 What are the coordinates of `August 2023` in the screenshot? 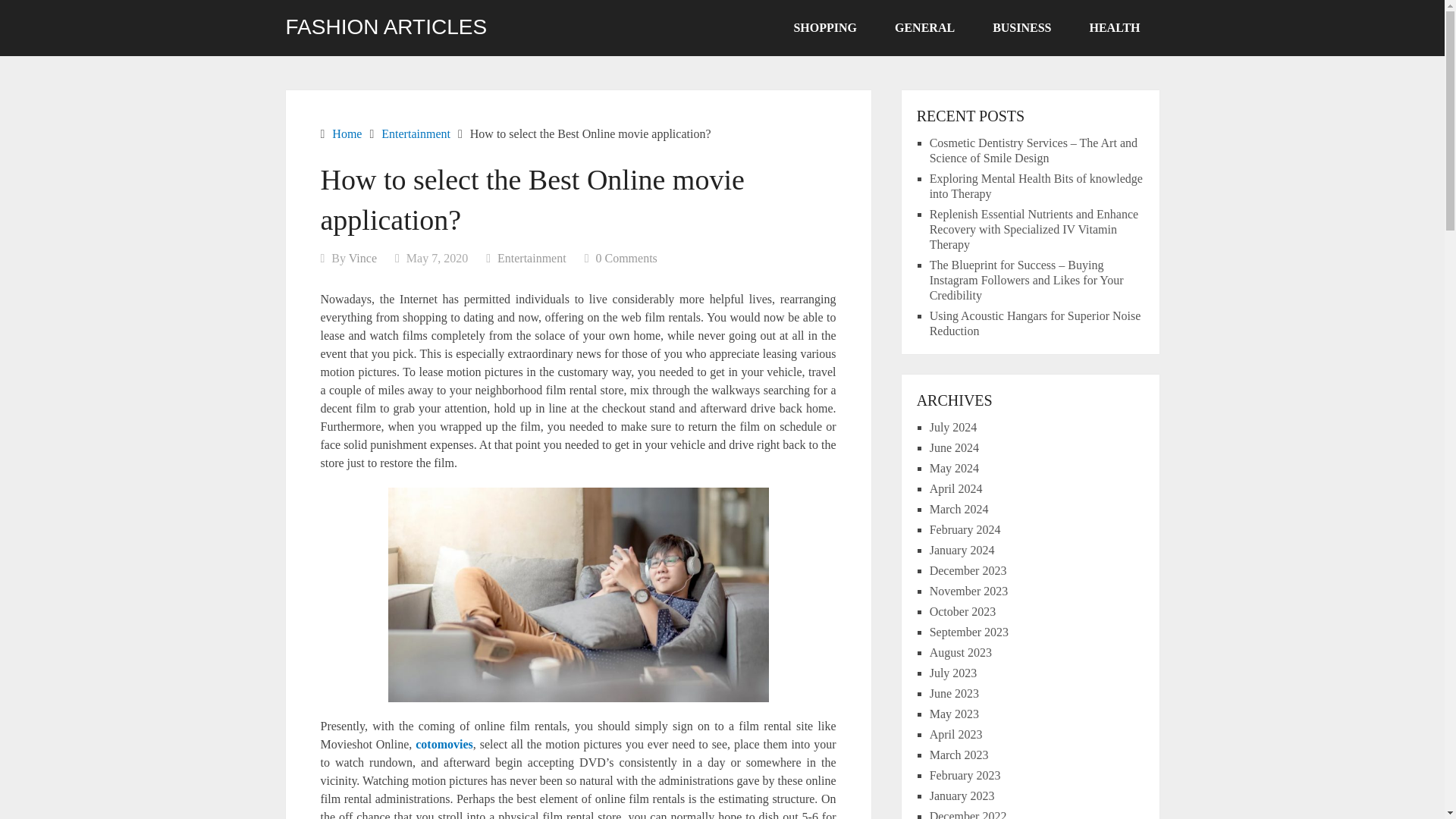 It's located at (960, 652).